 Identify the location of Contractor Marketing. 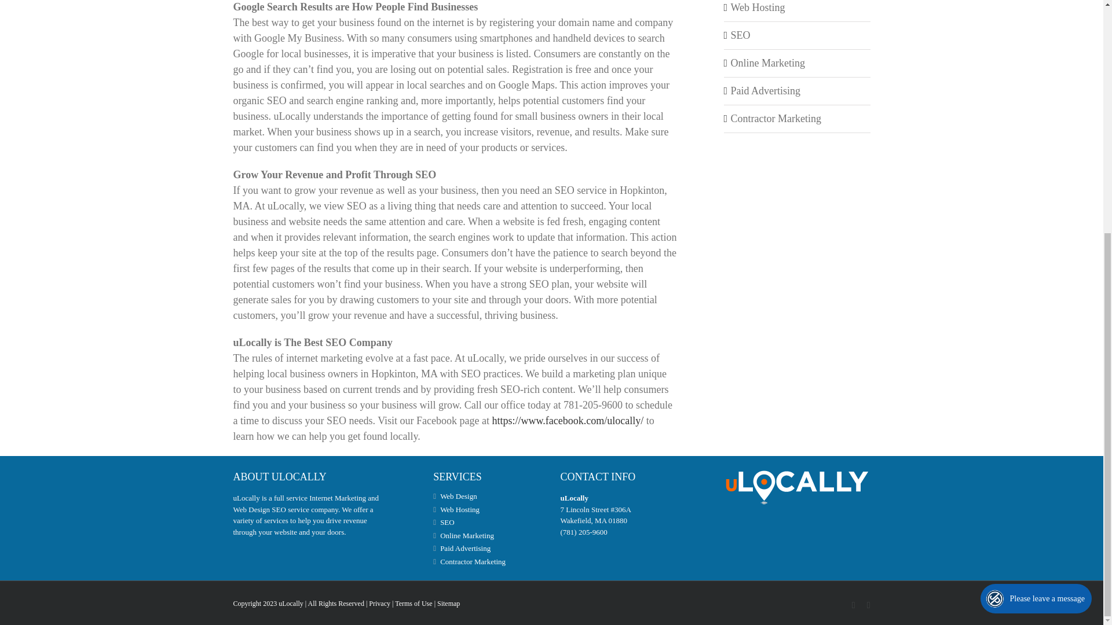
(776, 118).